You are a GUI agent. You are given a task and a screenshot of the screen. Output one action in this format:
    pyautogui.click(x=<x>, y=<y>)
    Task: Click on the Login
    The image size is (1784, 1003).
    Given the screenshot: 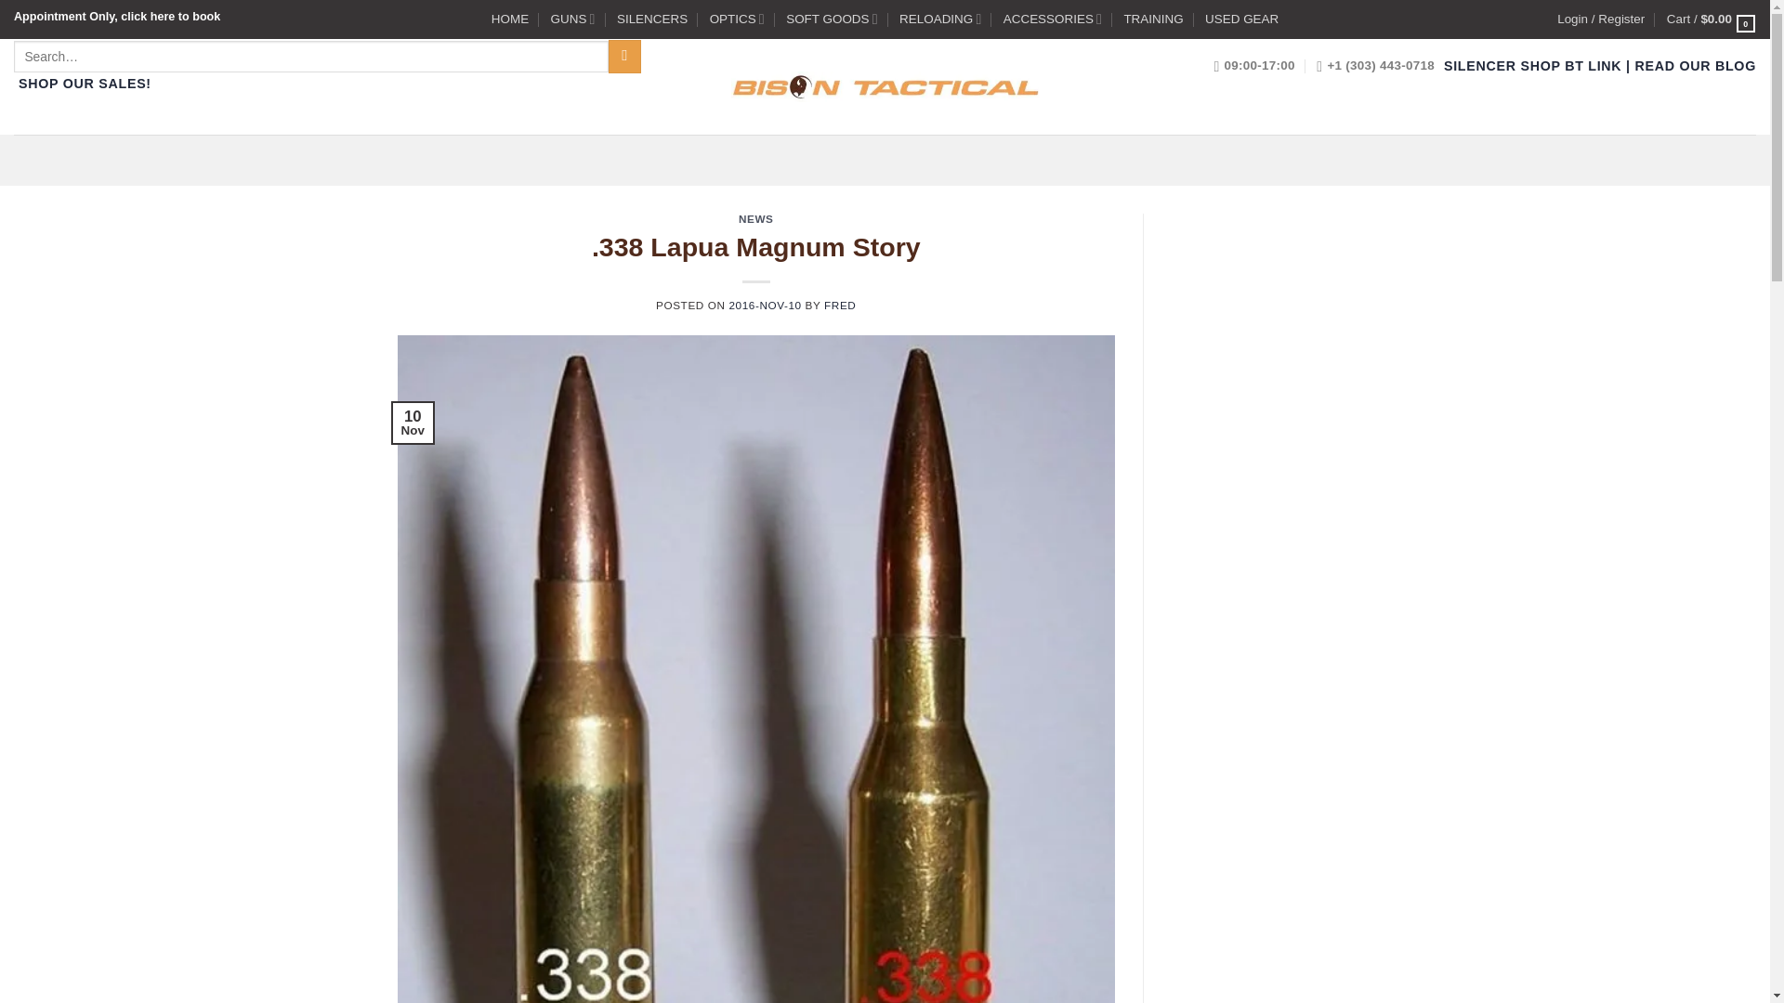 What is the action you would take?
    pyautogui.click(x=1601, y=19)
    